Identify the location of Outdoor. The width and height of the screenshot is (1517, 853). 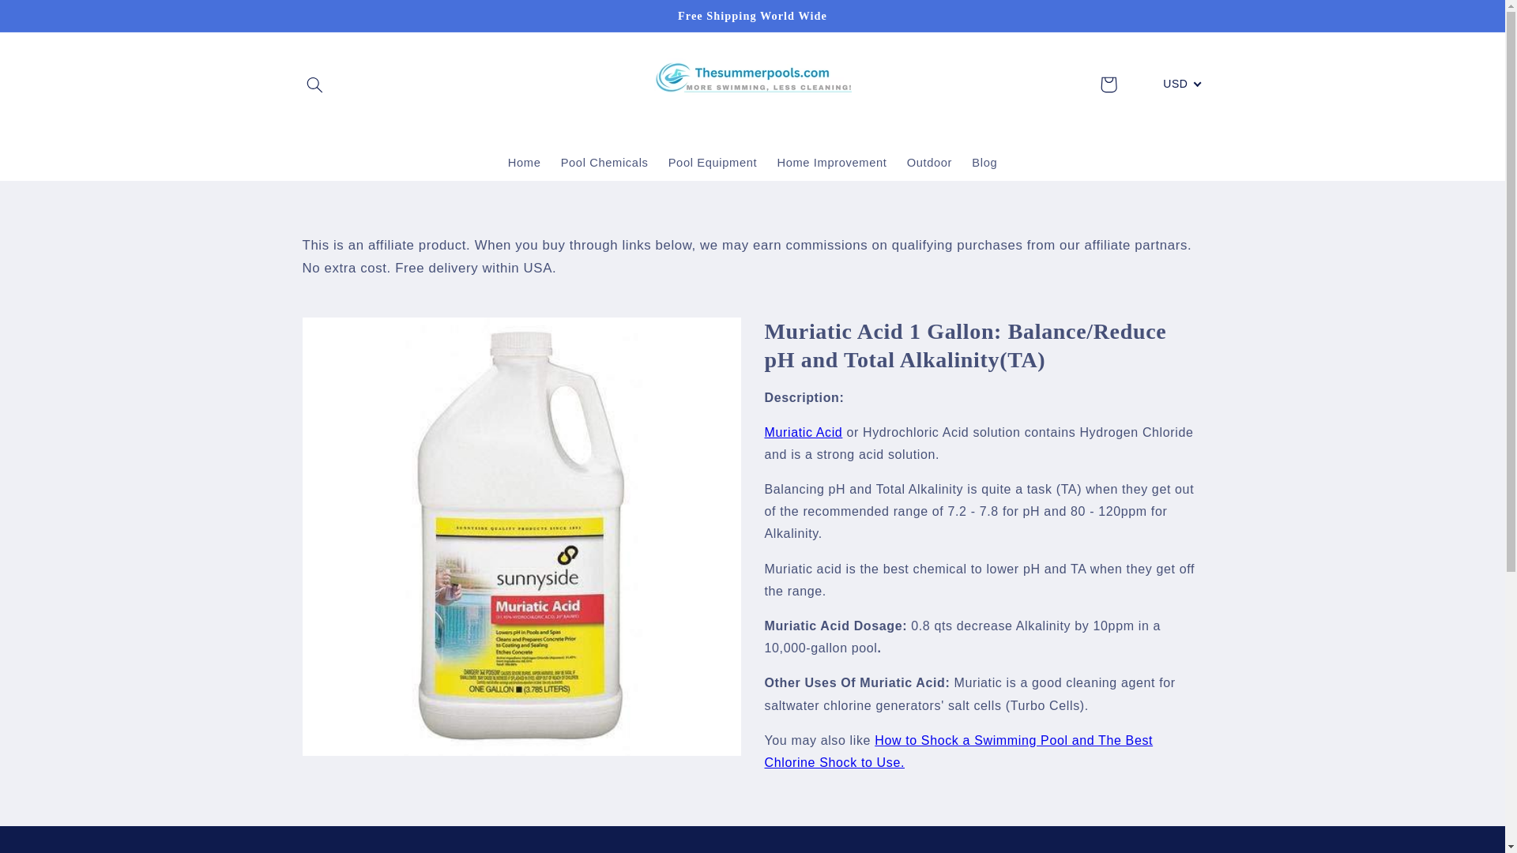
(929, 163).